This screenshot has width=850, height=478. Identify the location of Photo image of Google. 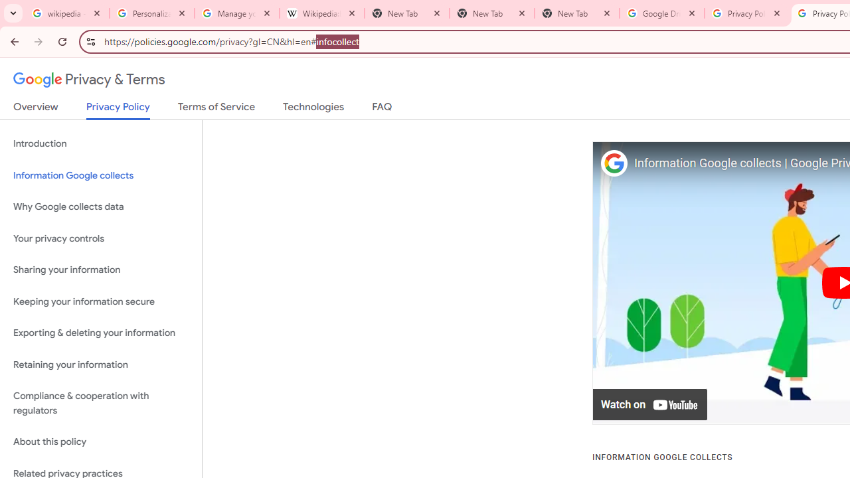
(614, 163).